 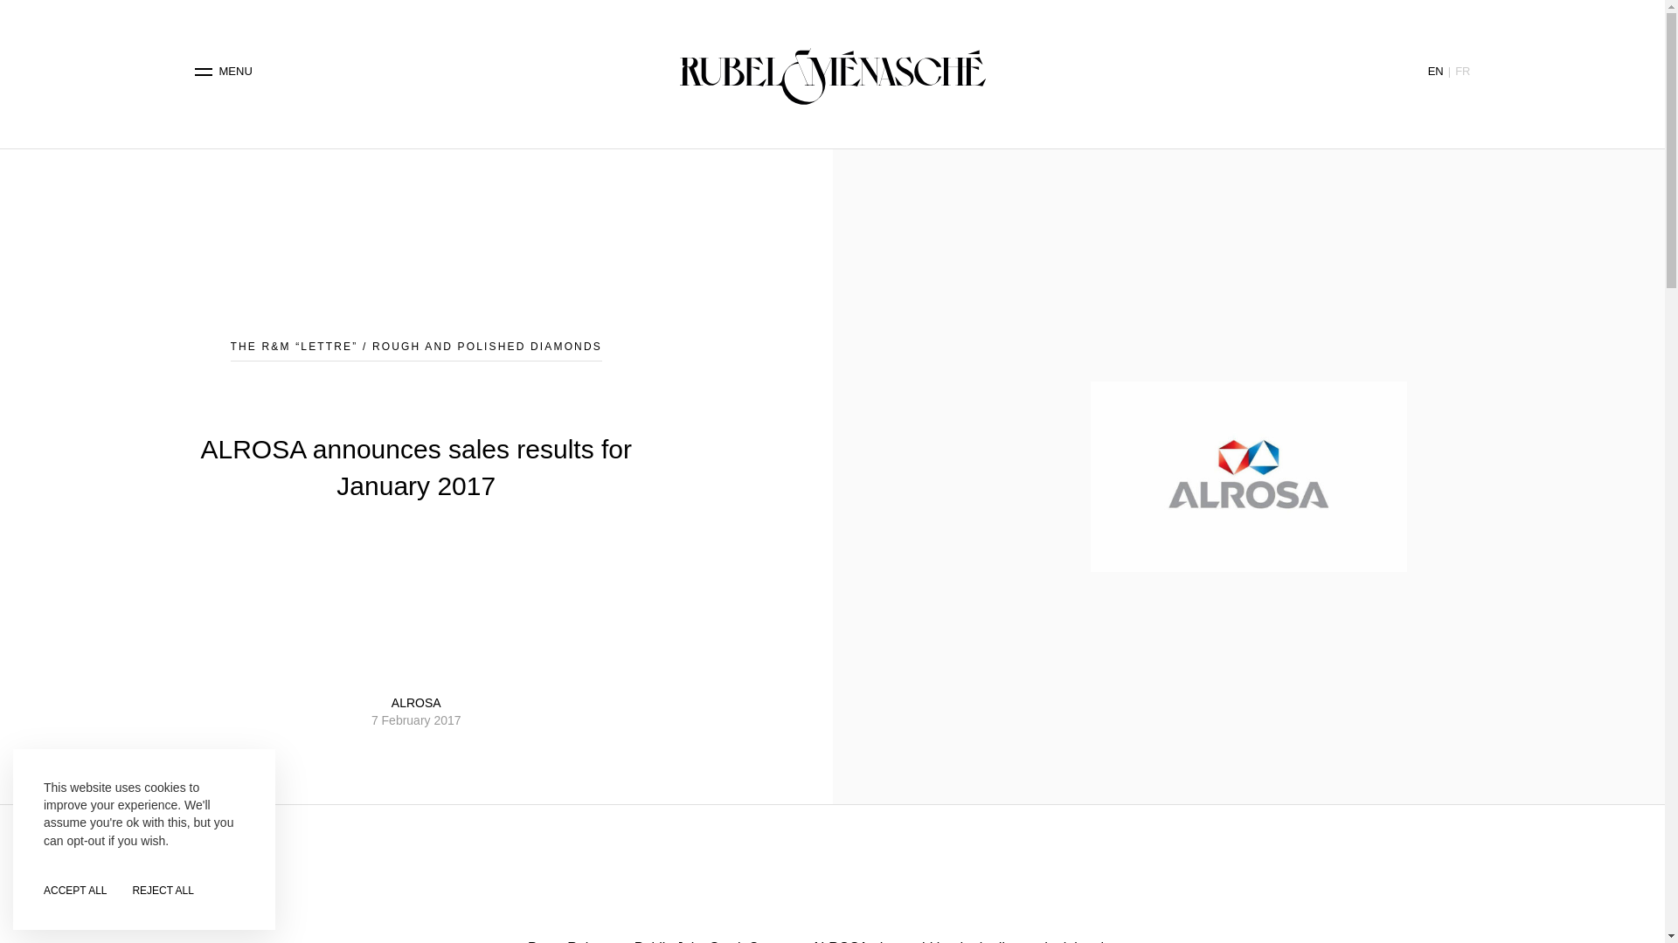 What do you see at coordinates (1435, 71) in the screenshot?
I see `EN` at bounding box center [1435, 71].